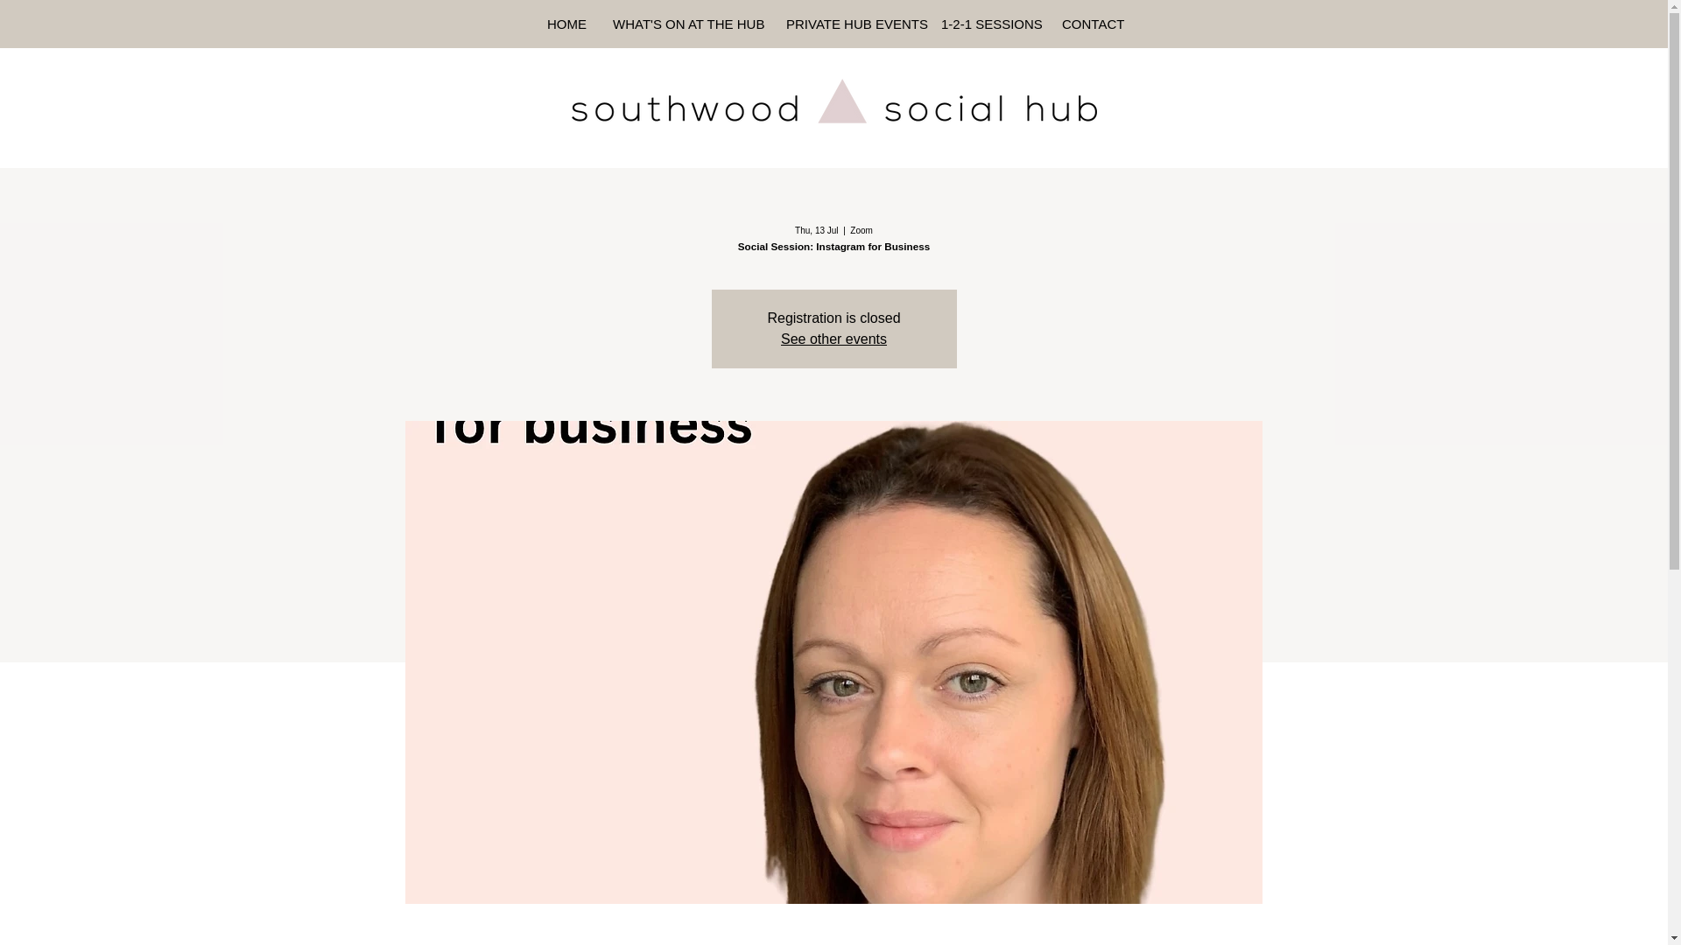 This screenshot has width=1681, height=945. Describe the element at coordinates (833, 339) in the screenshot. I see `See other events` at that location.